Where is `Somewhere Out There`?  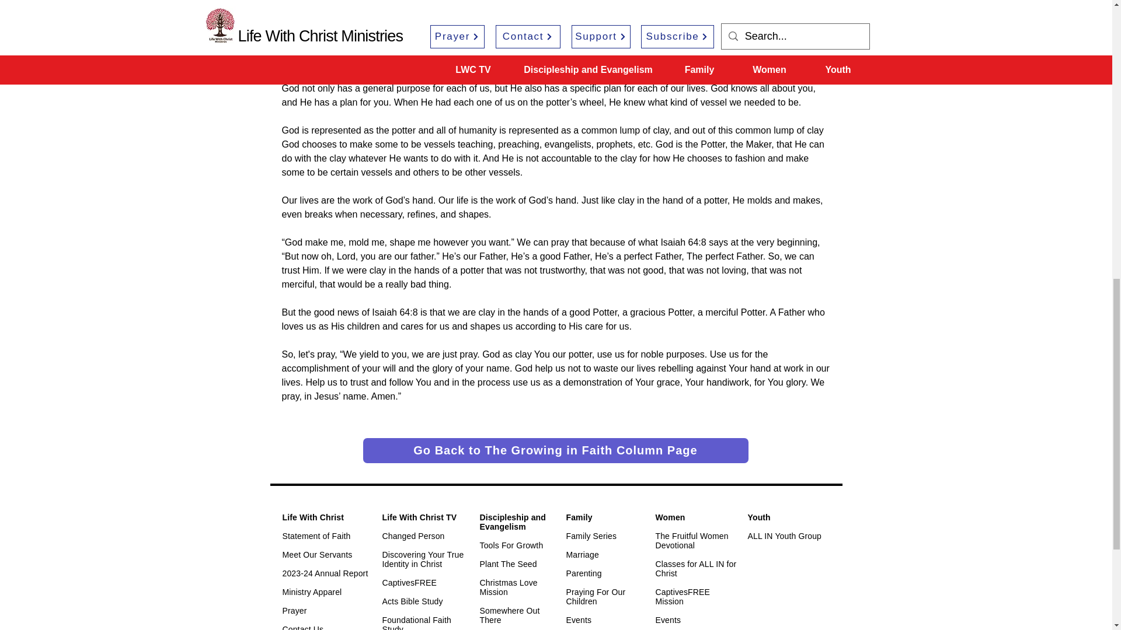 Somewhere Out There is located at coordinates (510, 615).